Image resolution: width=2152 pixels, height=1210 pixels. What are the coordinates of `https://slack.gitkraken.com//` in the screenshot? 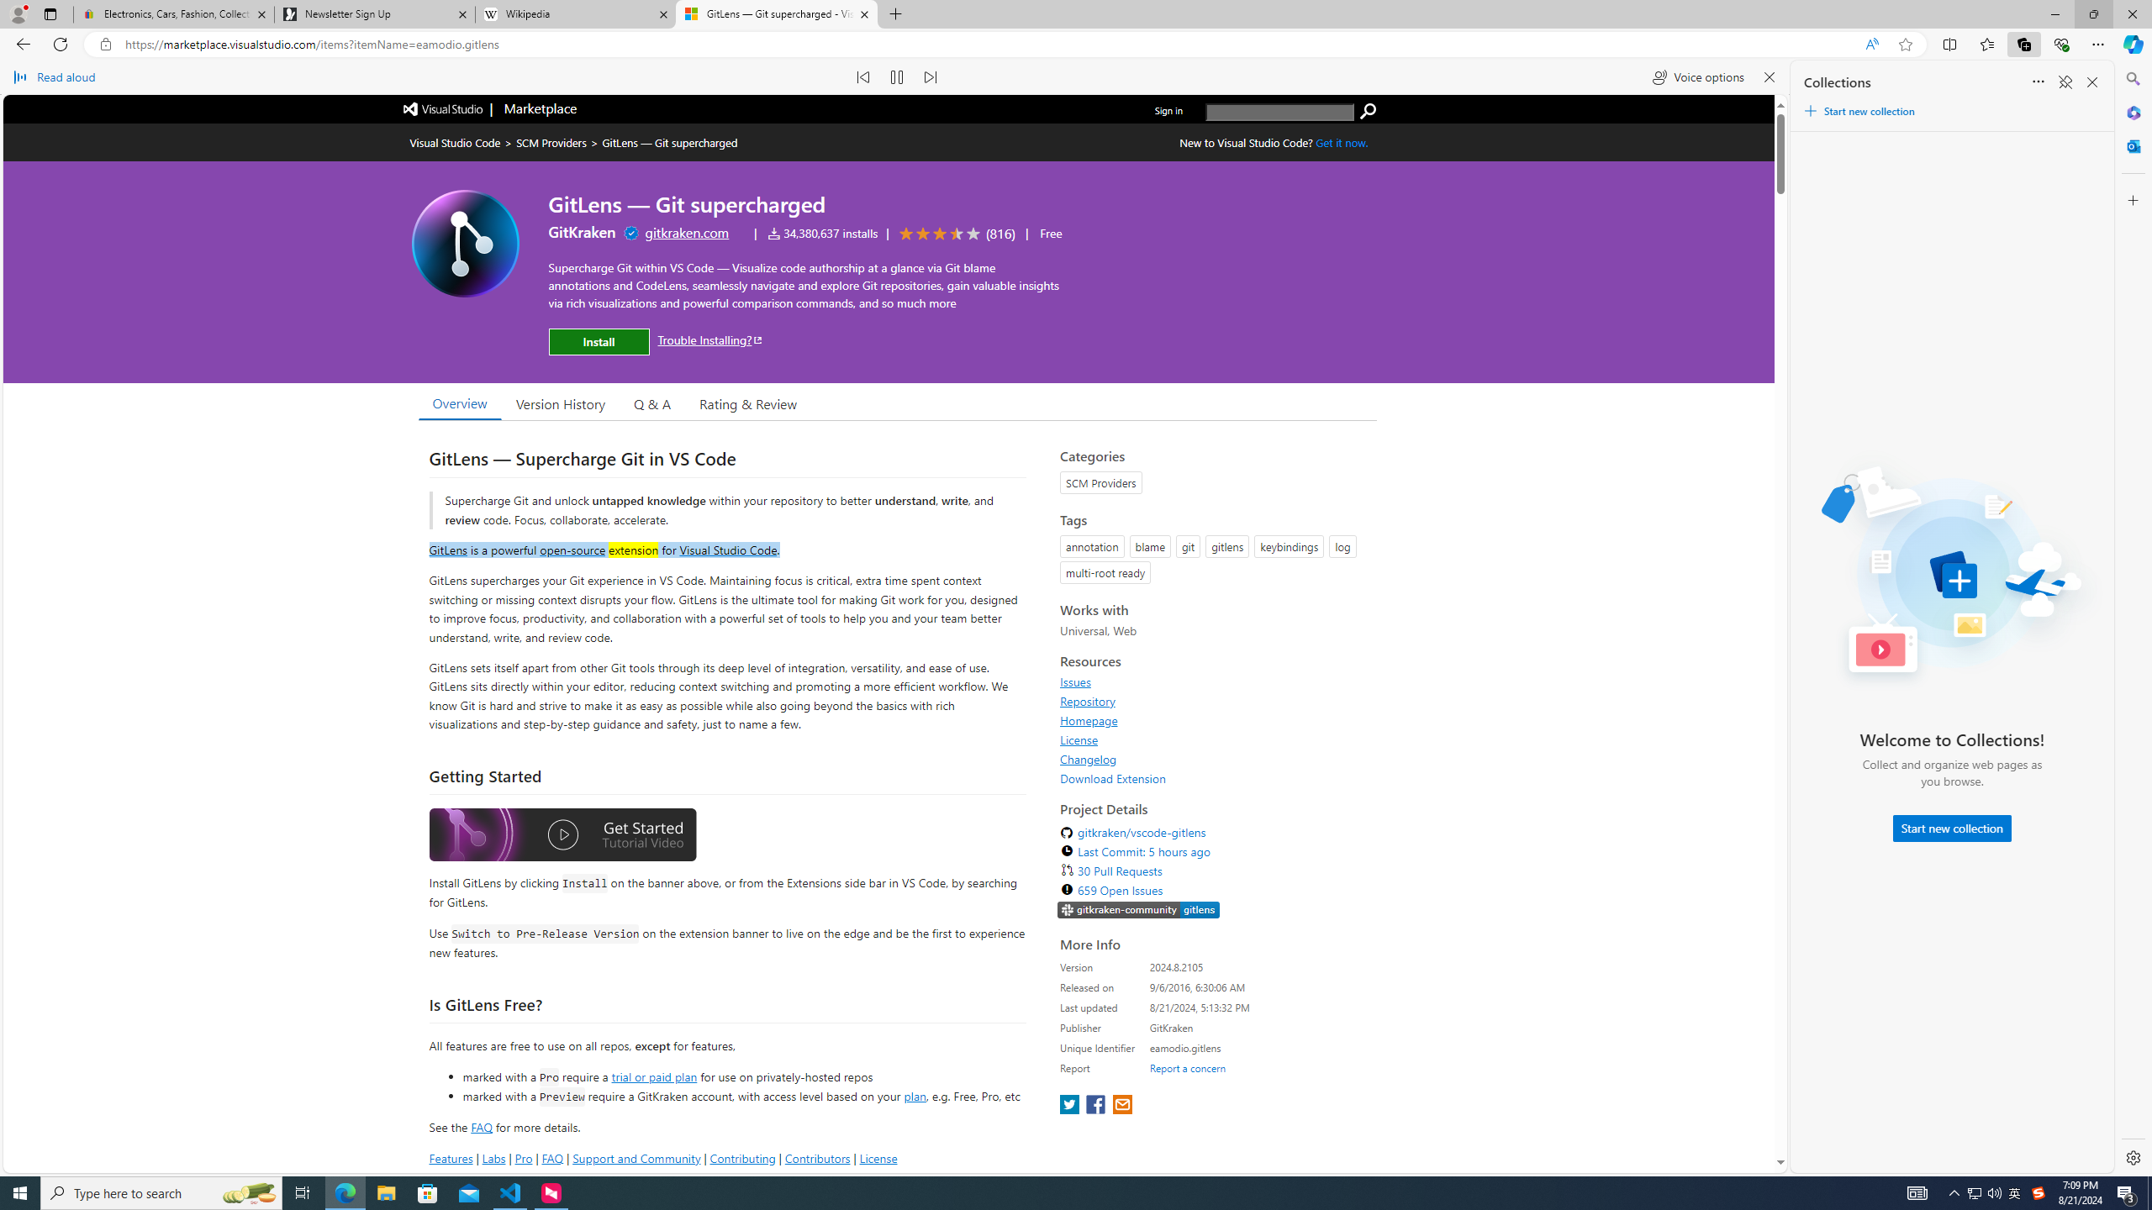 It's located at (1138, 911).